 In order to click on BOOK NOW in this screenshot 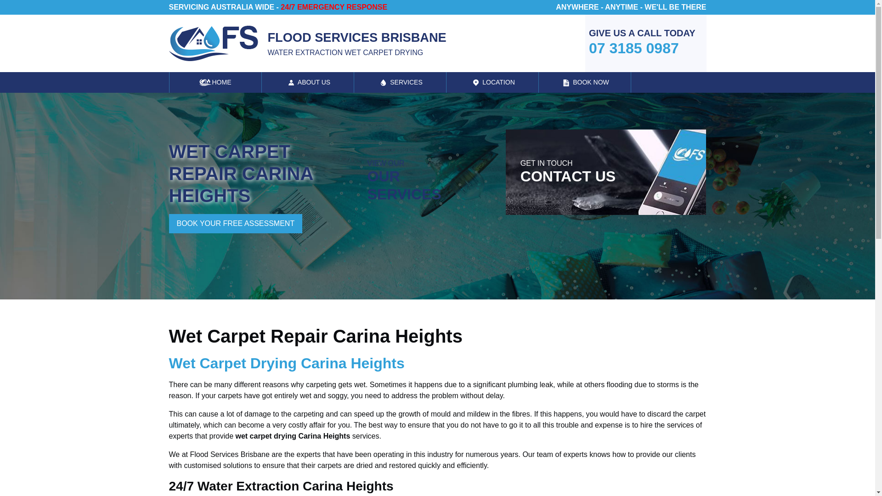, I will do `click(584, 82)`.